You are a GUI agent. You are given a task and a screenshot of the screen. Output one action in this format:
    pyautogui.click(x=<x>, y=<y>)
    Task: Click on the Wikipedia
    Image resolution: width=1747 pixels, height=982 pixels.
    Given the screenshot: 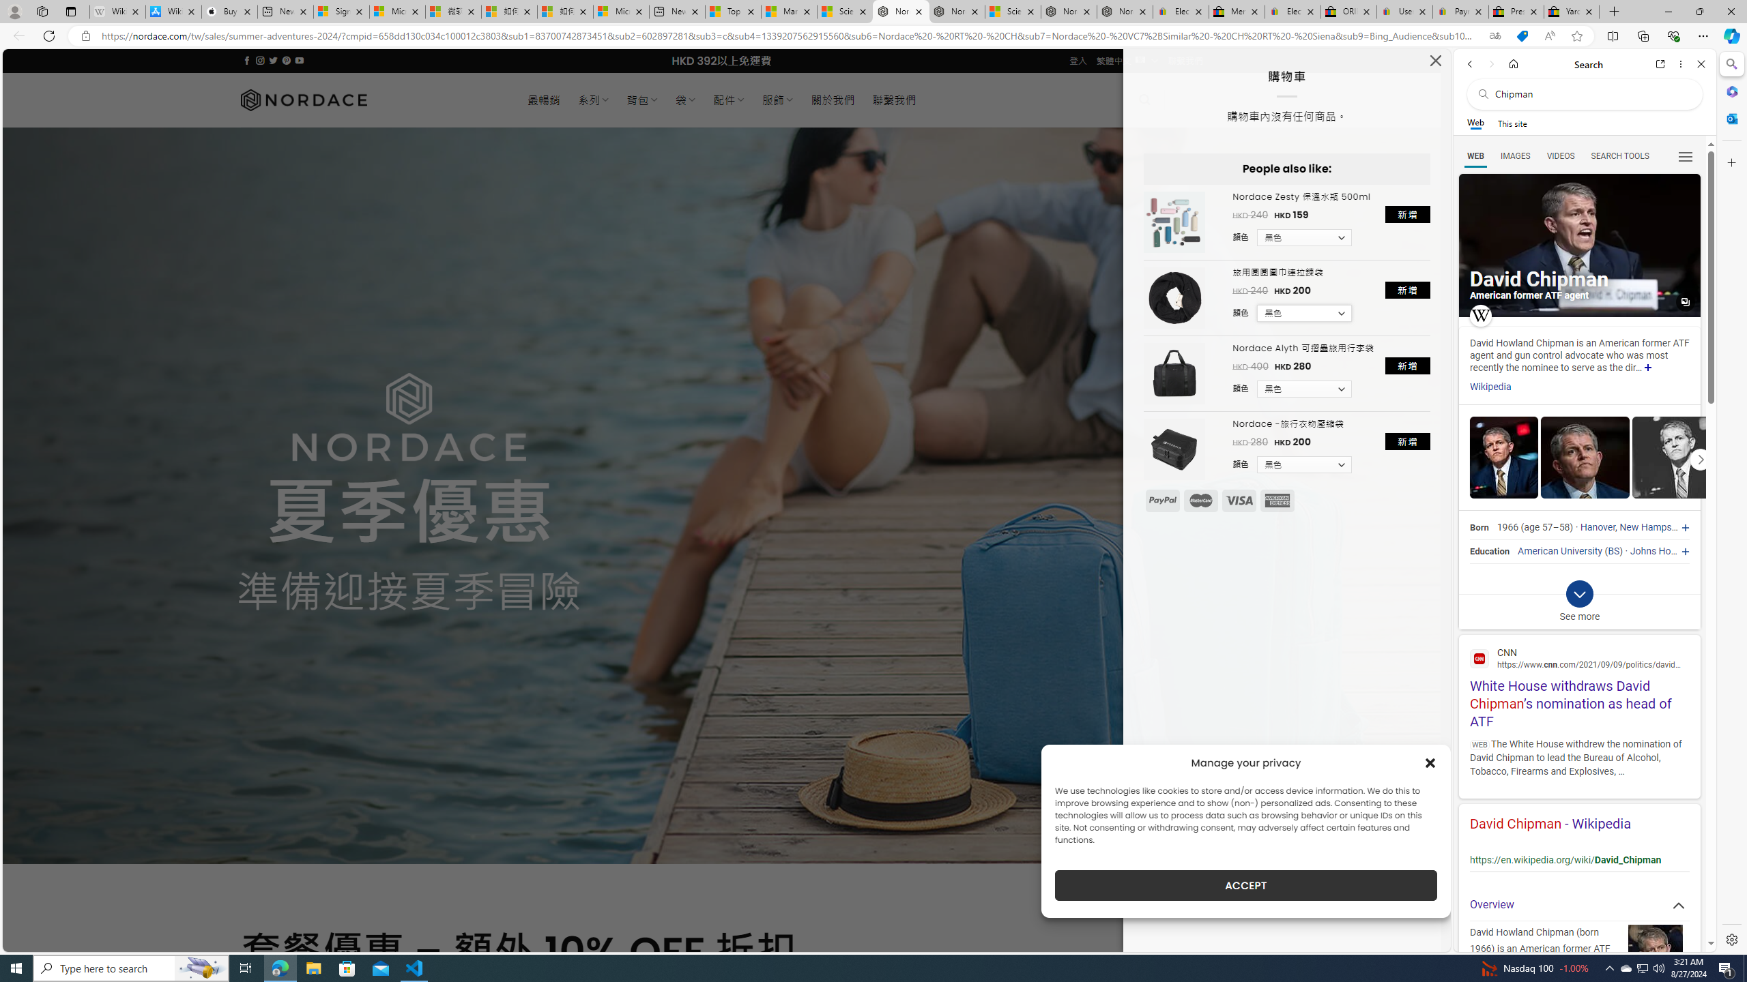 What is the action you would take?
    pyautogui.click(x=1490, y=387)
    